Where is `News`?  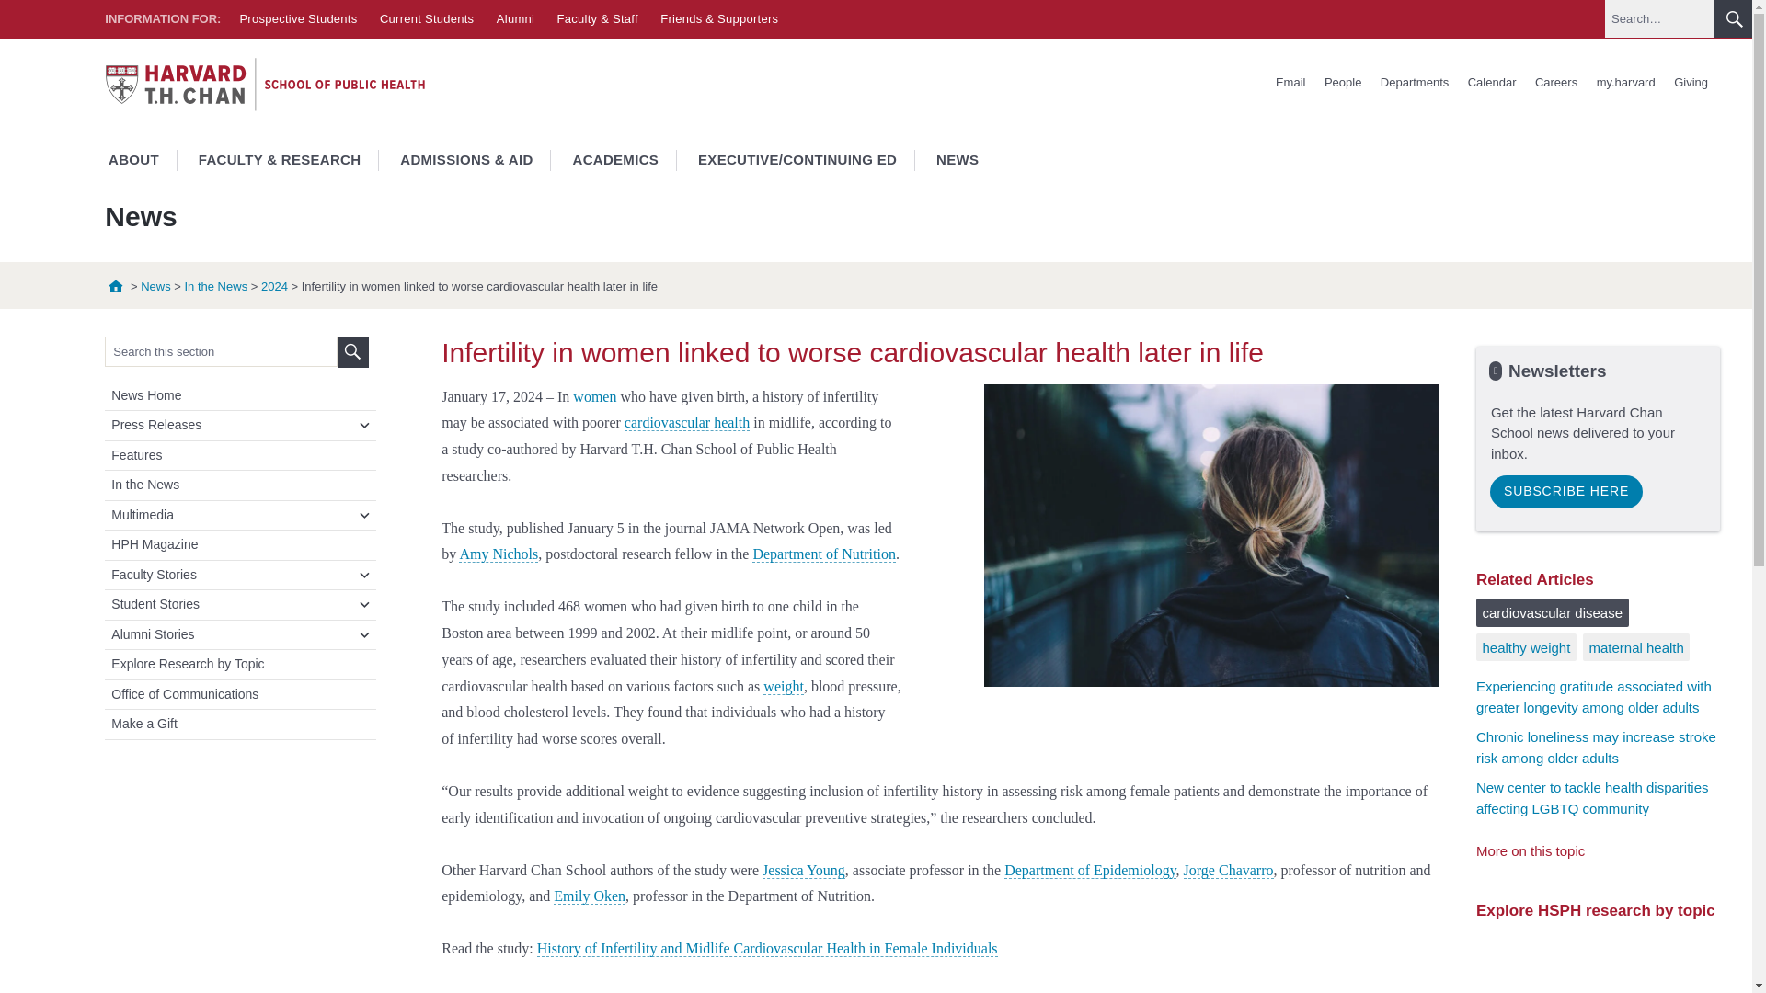 News is located at coordinates (156, 285).